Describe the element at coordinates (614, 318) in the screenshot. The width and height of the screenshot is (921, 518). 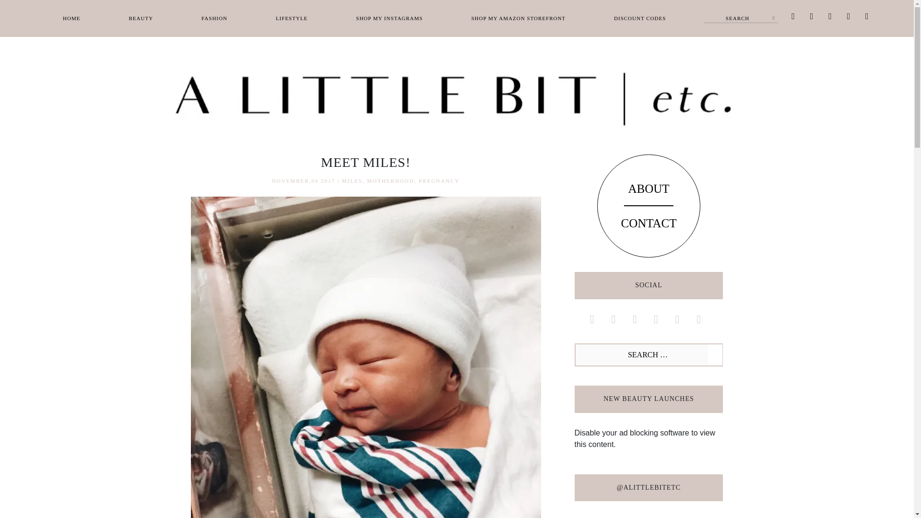
I see `Twitter` at that location.